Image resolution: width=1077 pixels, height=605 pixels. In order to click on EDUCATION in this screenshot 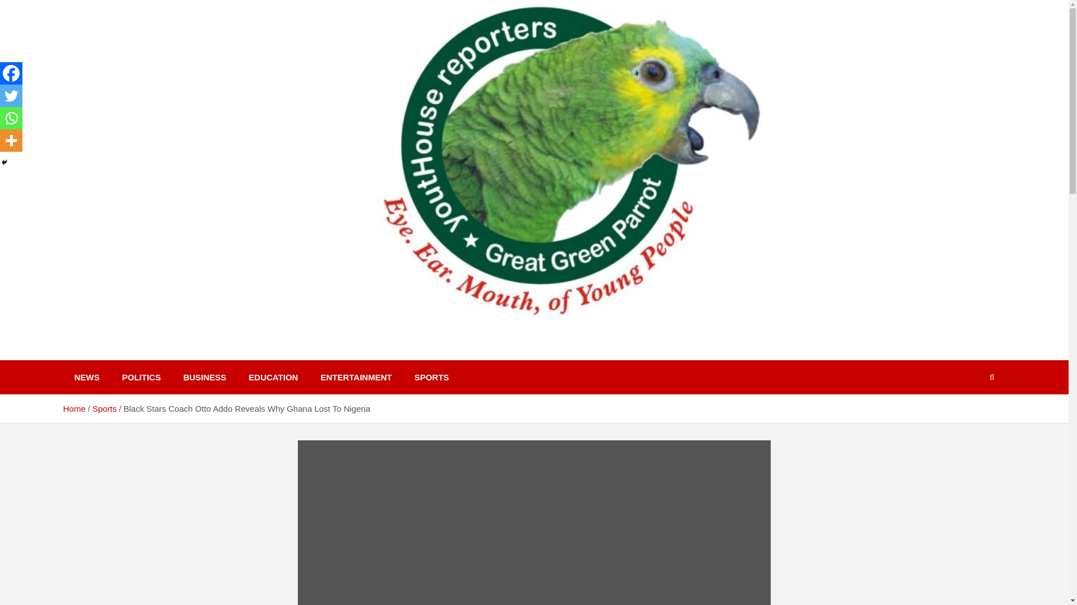, I will do `click(273, 377)`.